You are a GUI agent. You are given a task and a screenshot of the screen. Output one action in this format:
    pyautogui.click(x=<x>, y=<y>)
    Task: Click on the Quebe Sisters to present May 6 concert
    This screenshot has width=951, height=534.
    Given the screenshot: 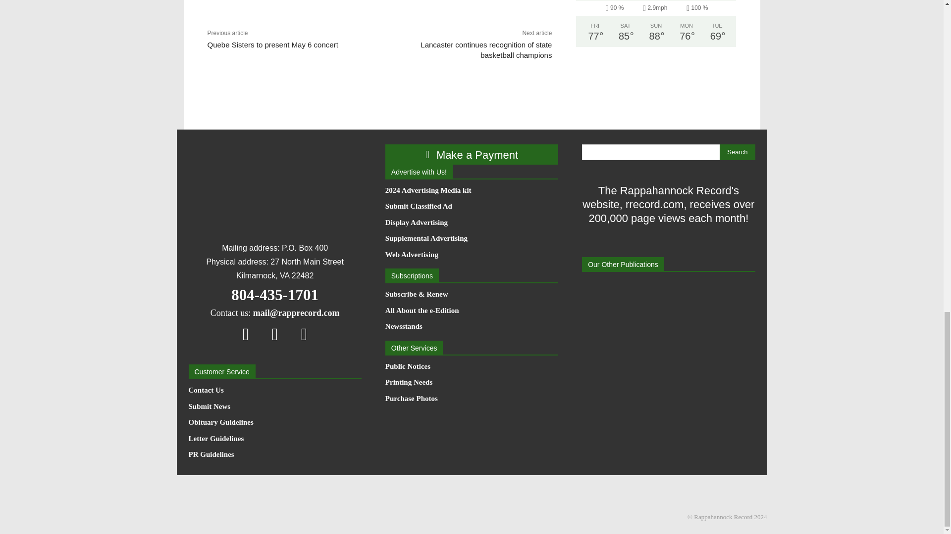 What is the action you would take?
    pyautogui.click(x=272, y=44)
    